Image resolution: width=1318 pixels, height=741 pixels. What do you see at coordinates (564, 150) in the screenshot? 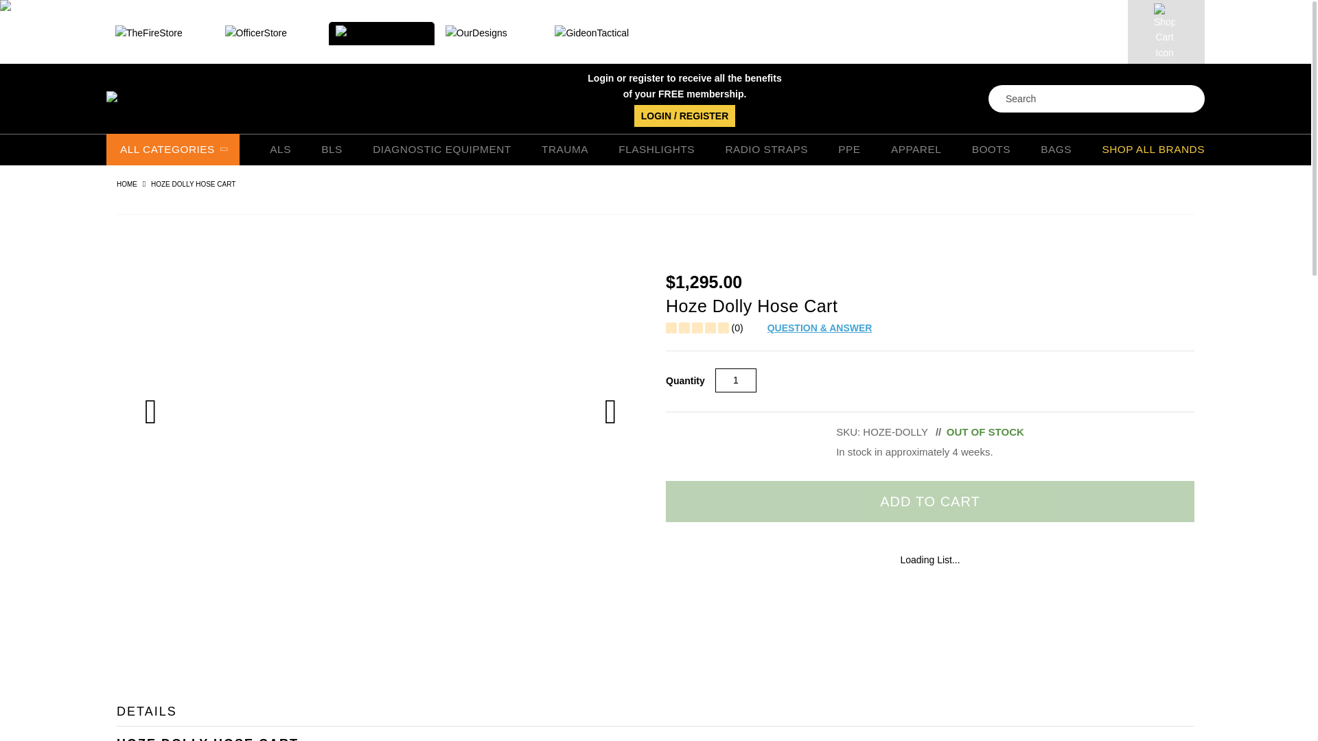
I see `TRAUMA` at bounding box center [564, 150].